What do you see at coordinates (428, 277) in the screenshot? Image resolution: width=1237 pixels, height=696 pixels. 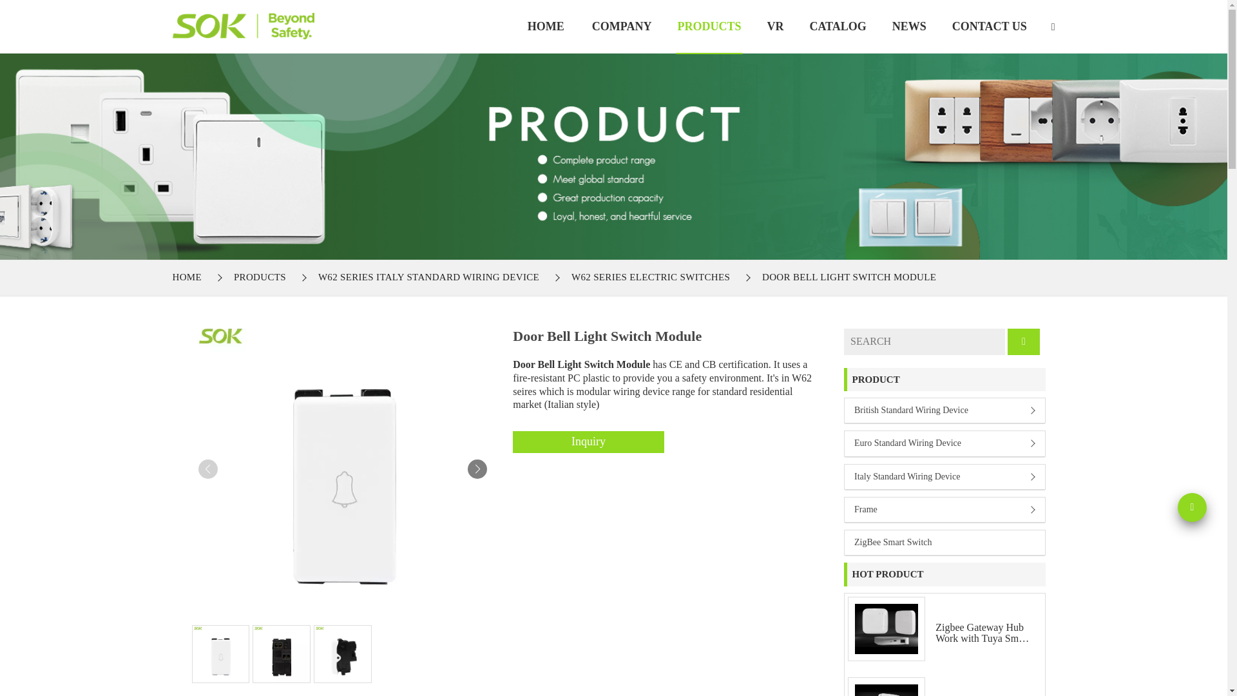 I see `W62 SERIES ITALY STANDARD WIRING DEVICE` at bounding box center [428, 277].